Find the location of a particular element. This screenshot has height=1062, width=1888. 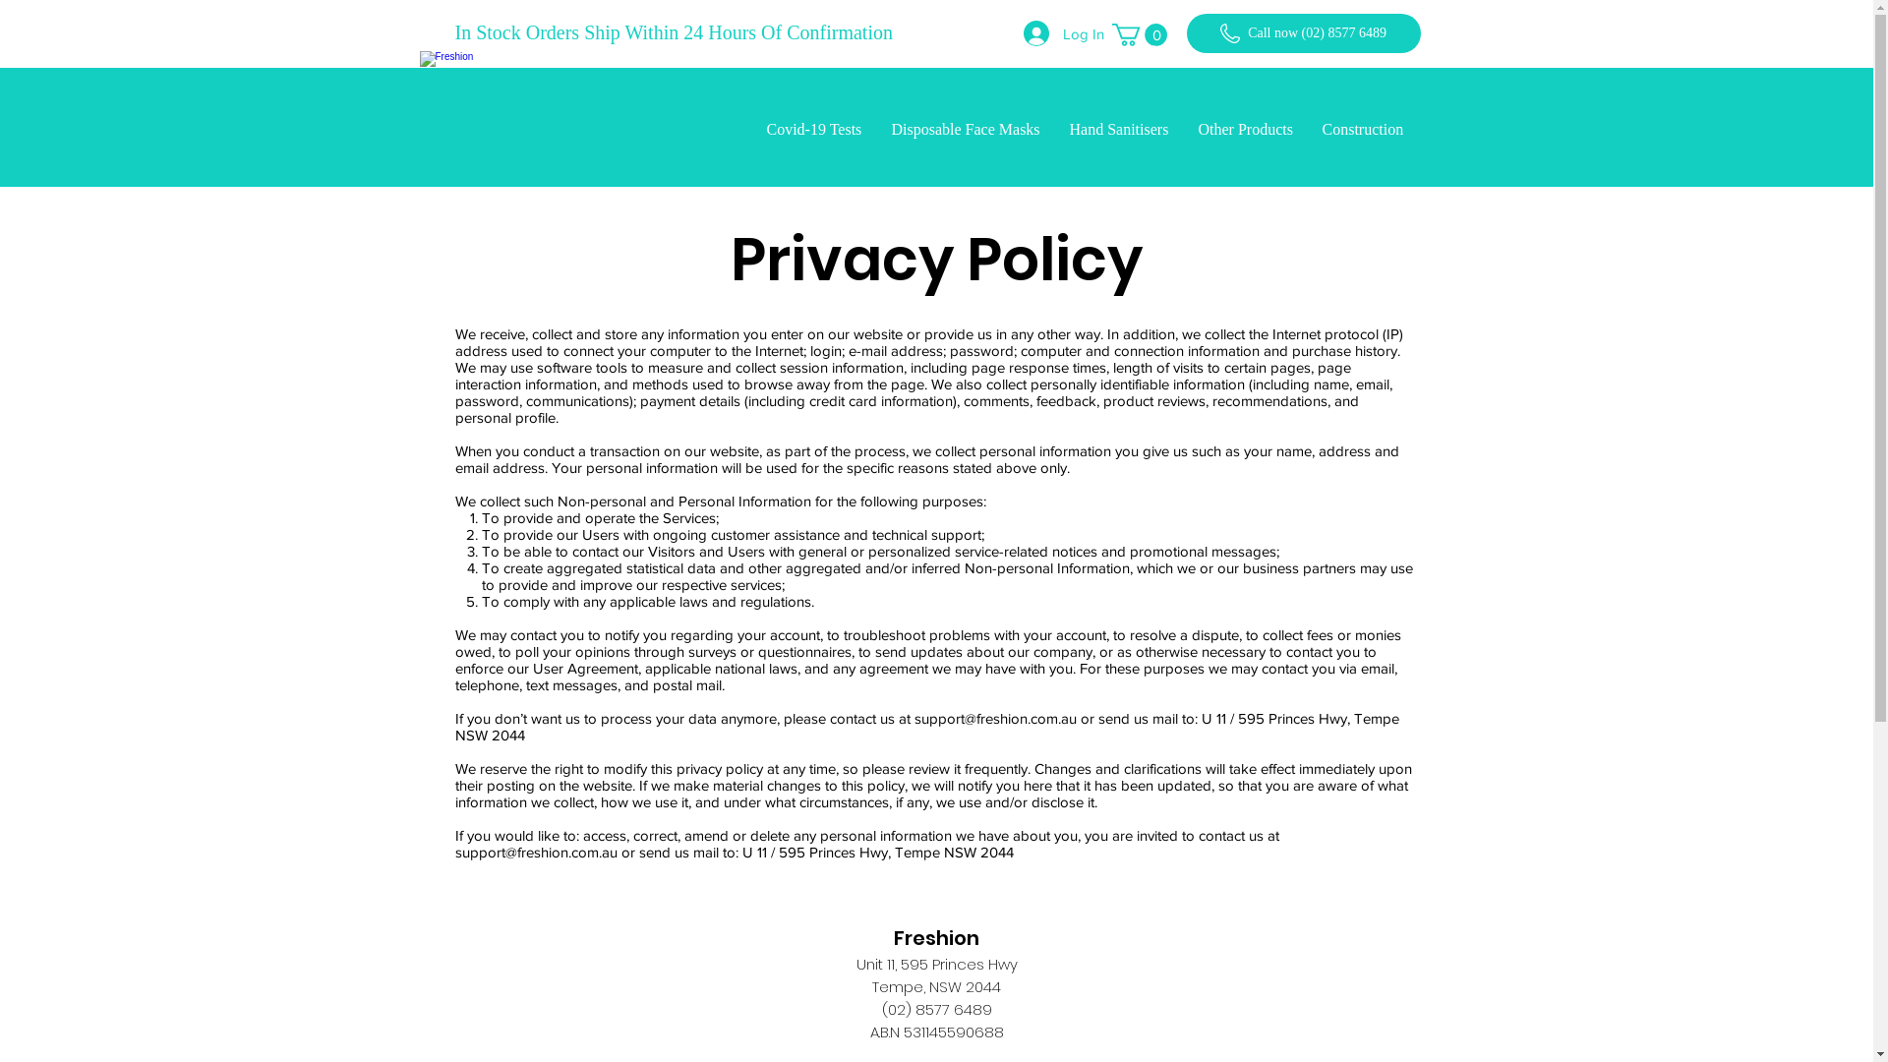

Disposable Face Masks is located at coordinates (966, 130).